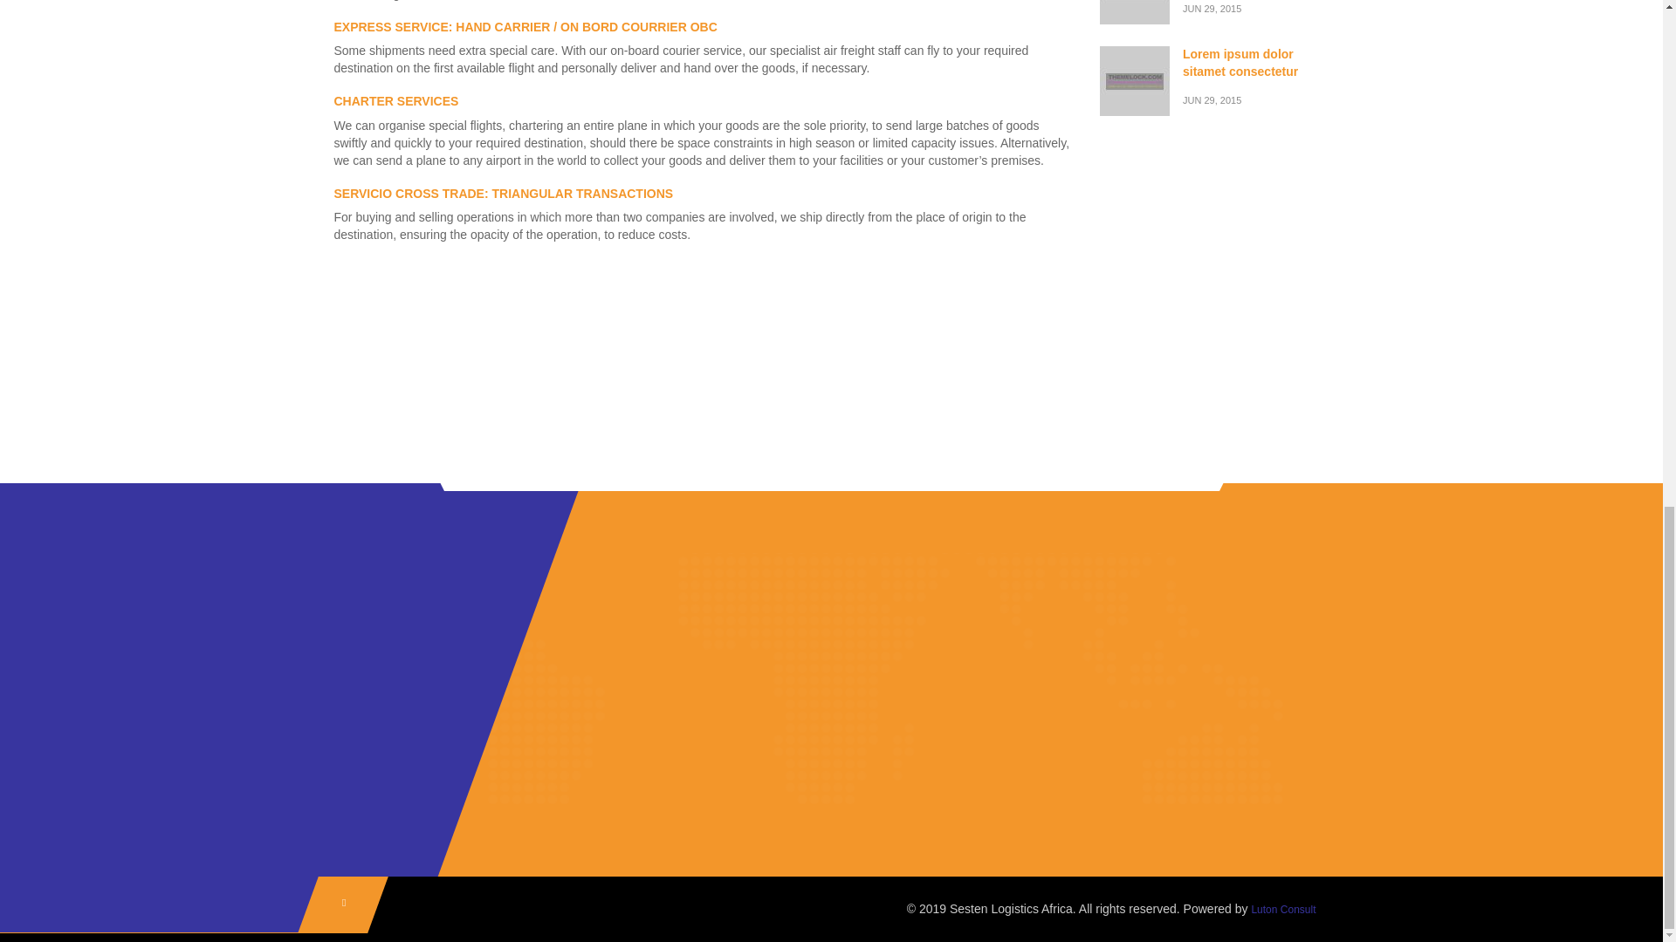 The width and height of the screenshot is (1676, 942). I want to click on Lorem ipsum dolor sitamet consectetur, so click(1297, 77).